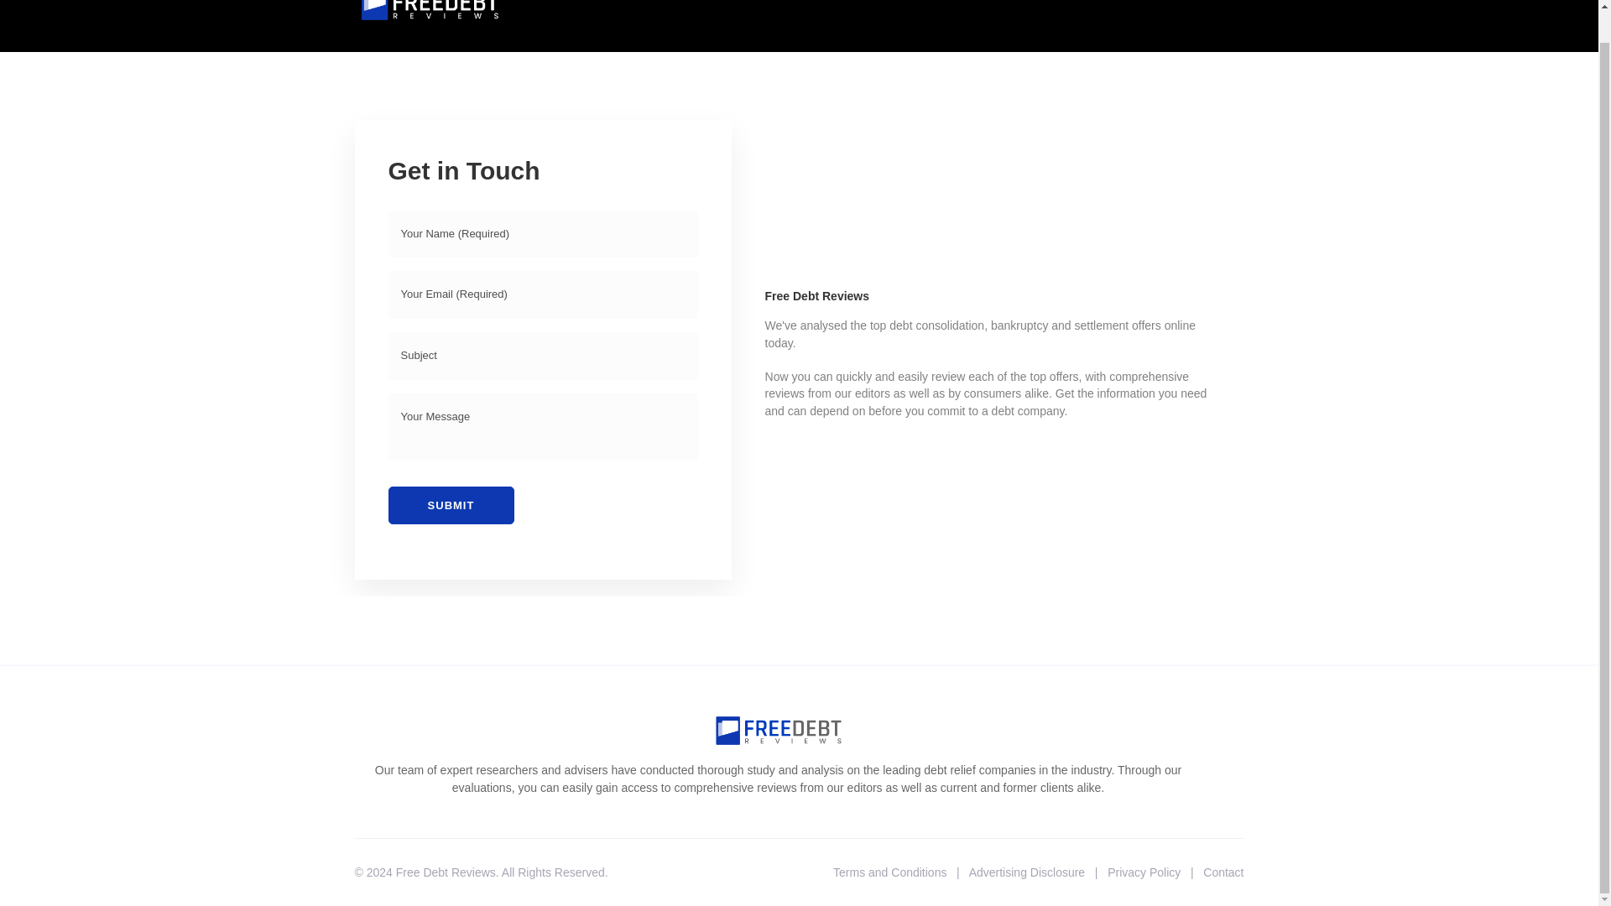 The width and height of the screenshot is (1611, 906). What do you see at coordinates (889, 872) in the screenshot?
I see `Terms and Conditions` at bounding box center [889, 872].